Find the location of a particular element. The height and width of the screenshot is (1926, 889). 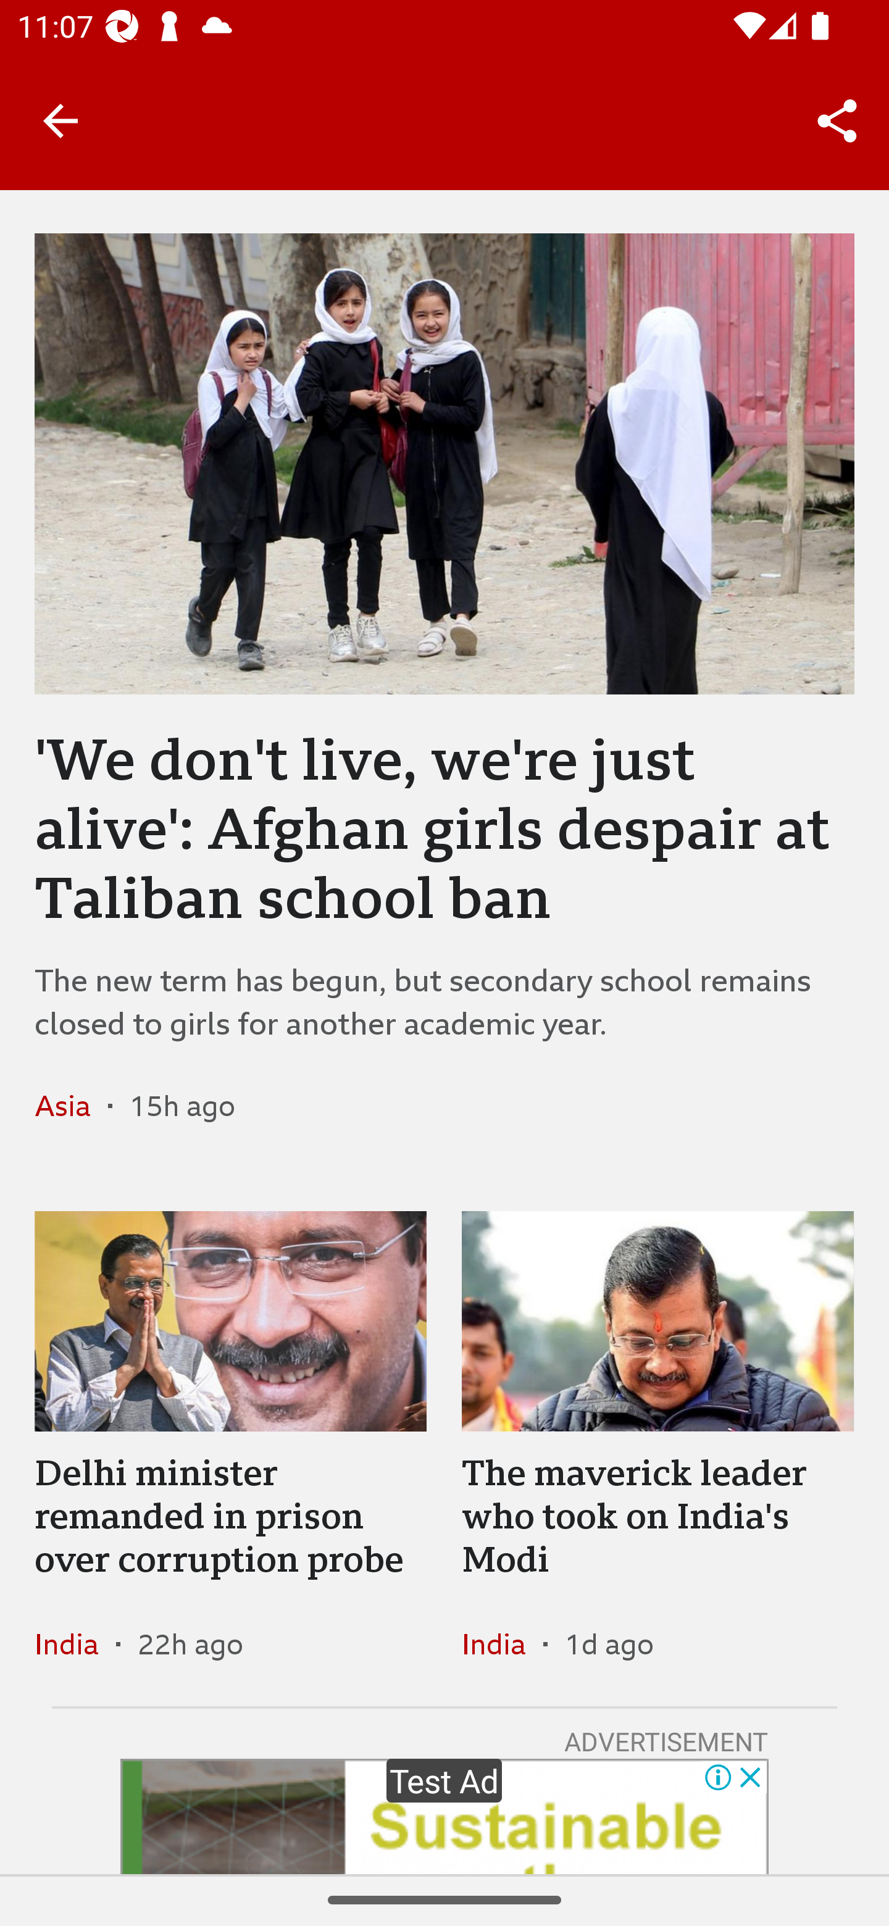

Share is located at coordinates (837, 121).